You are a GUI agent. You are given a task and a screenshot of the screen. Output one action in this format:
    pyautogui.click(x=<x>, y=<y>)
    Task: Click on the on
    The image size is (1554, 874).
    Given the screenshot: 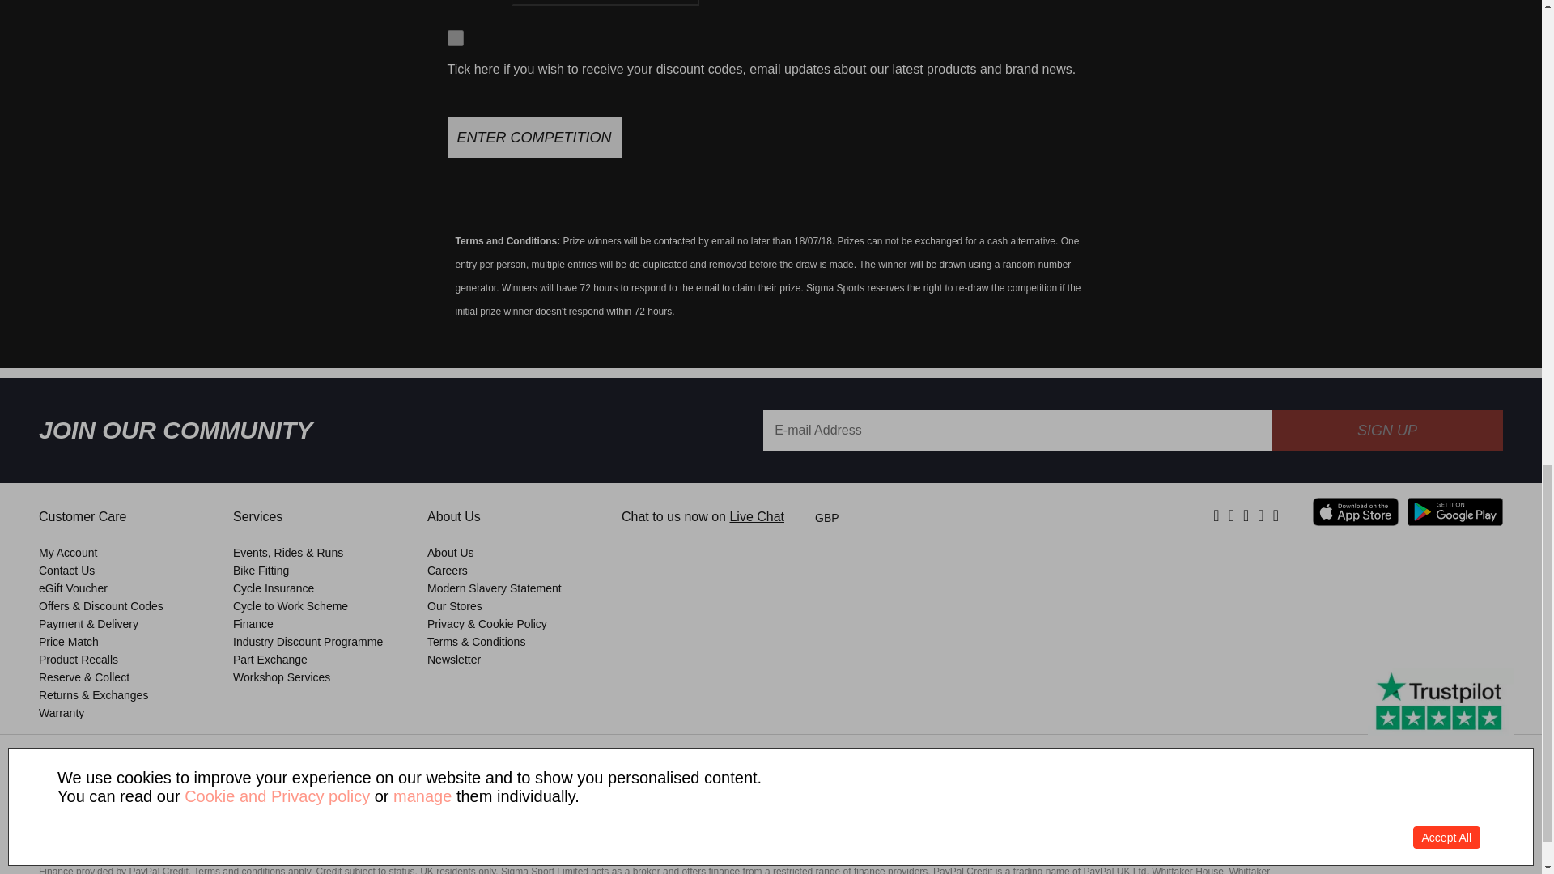 What is the action you would take?
    pyautogui.click(x=455, y=37)
    